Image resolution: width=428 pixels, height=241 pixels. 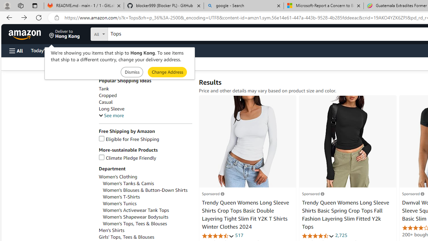 I want to click on Women's Clothing, so click(x=118, y=177).